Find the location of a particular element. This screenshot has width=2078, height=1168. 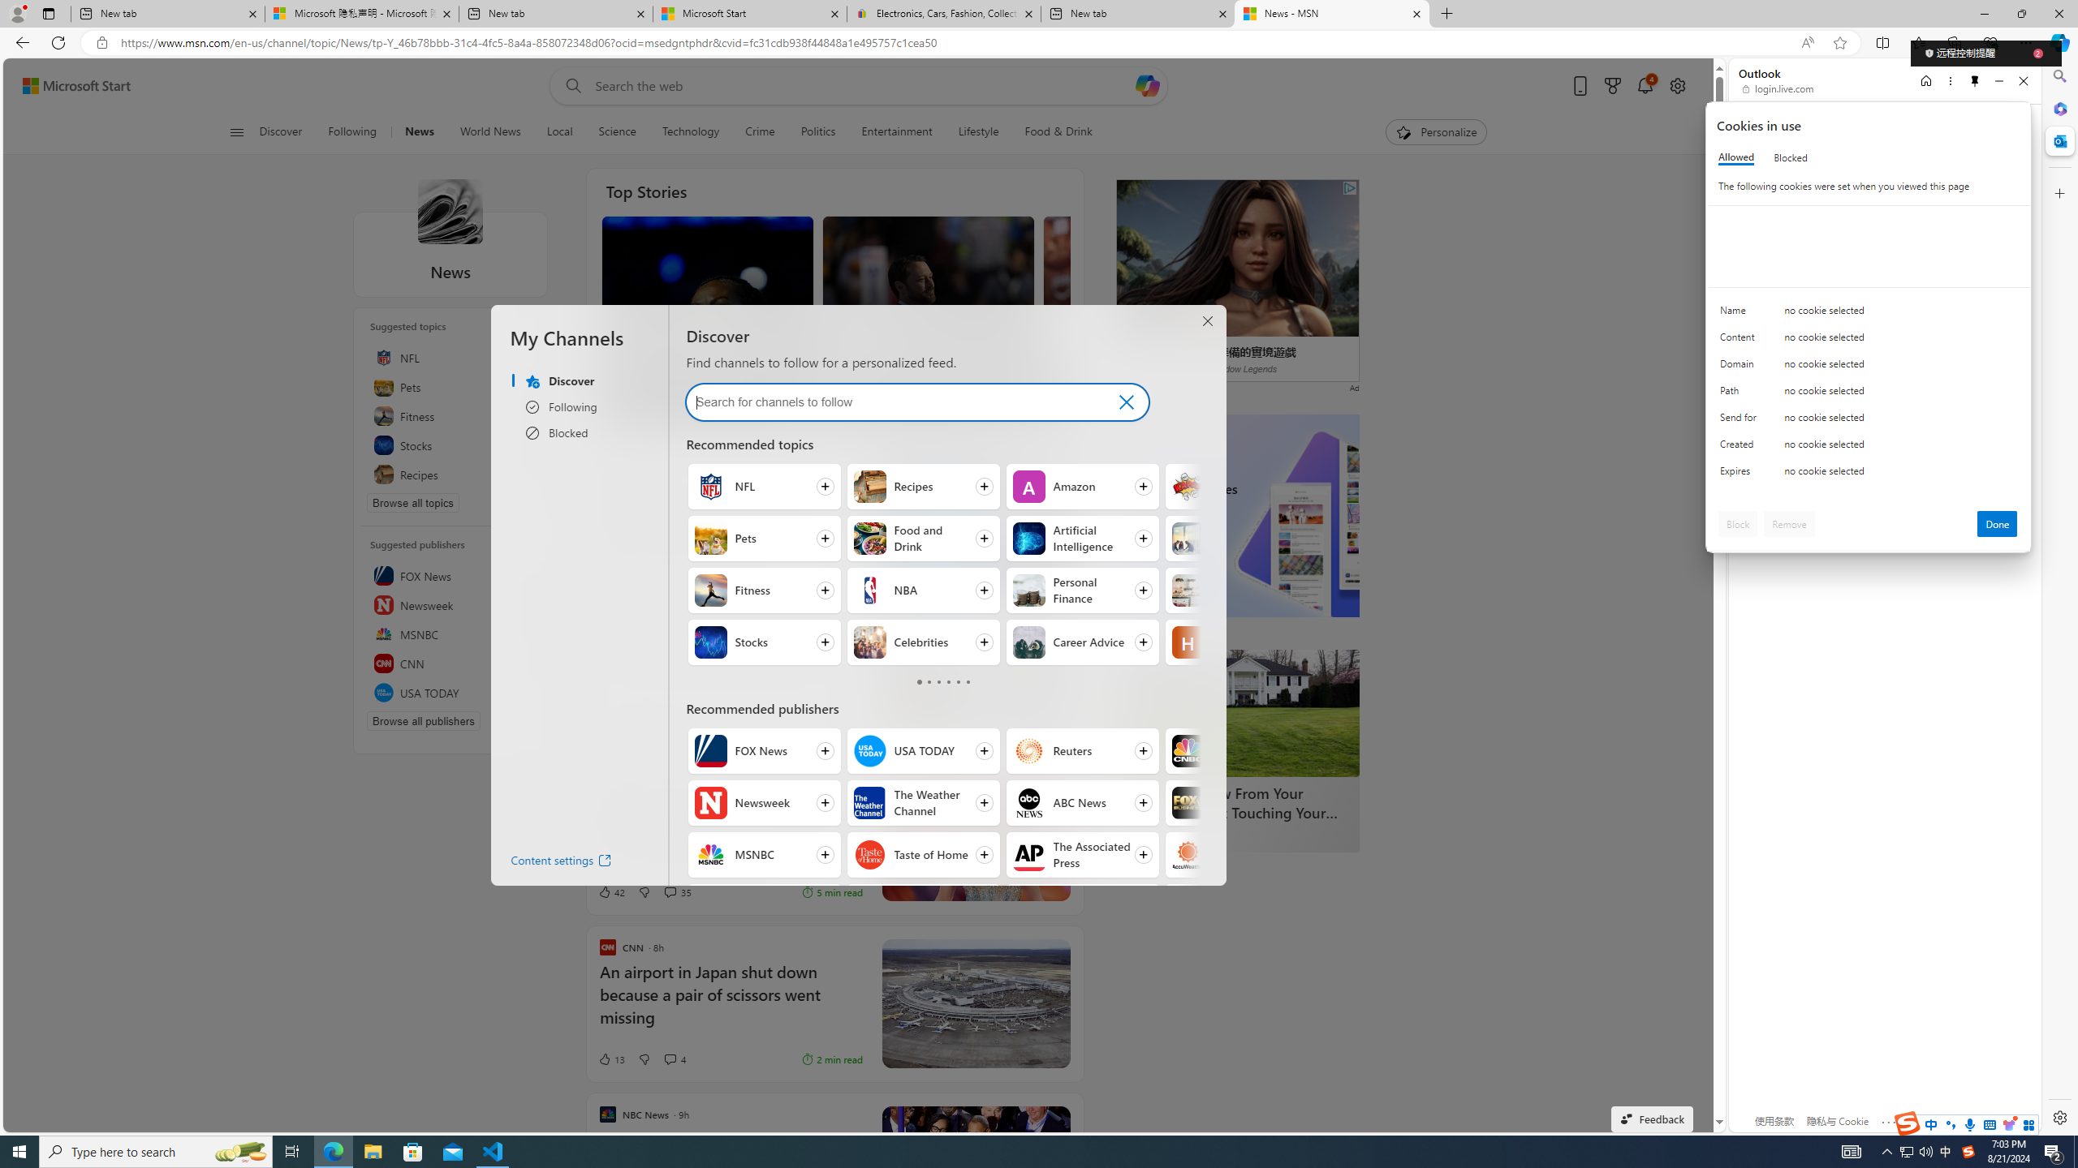

Home is located at coordinates (1925, 81).